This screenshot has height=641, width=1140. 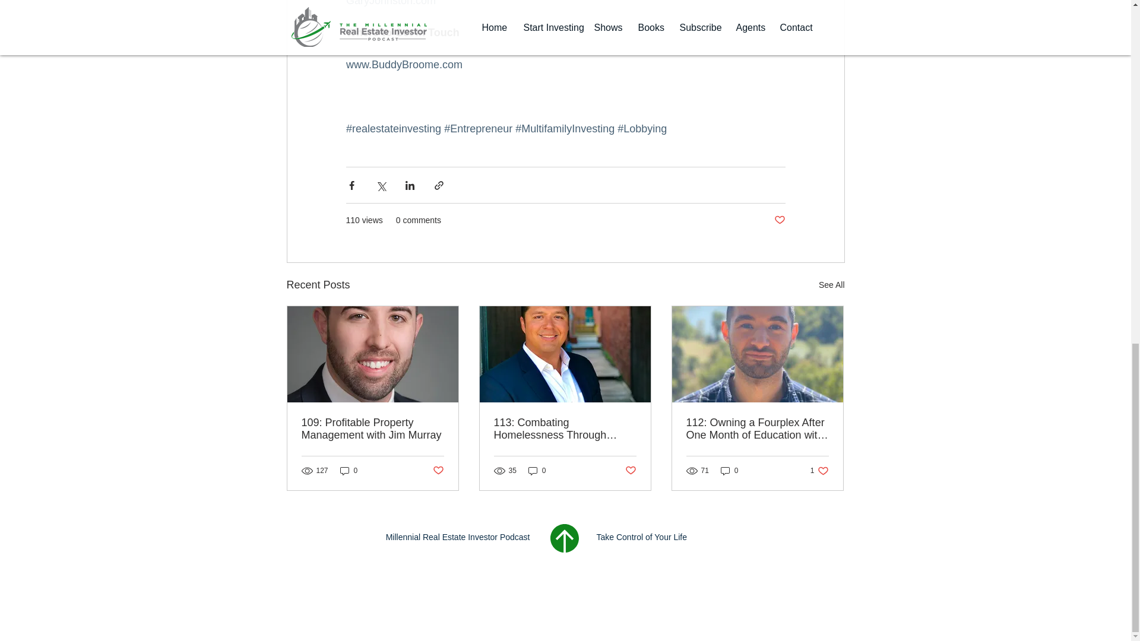 What do you see at coordinates (831, 285) in the screenshot?
I see `See All` at bounding box center [831, 285].